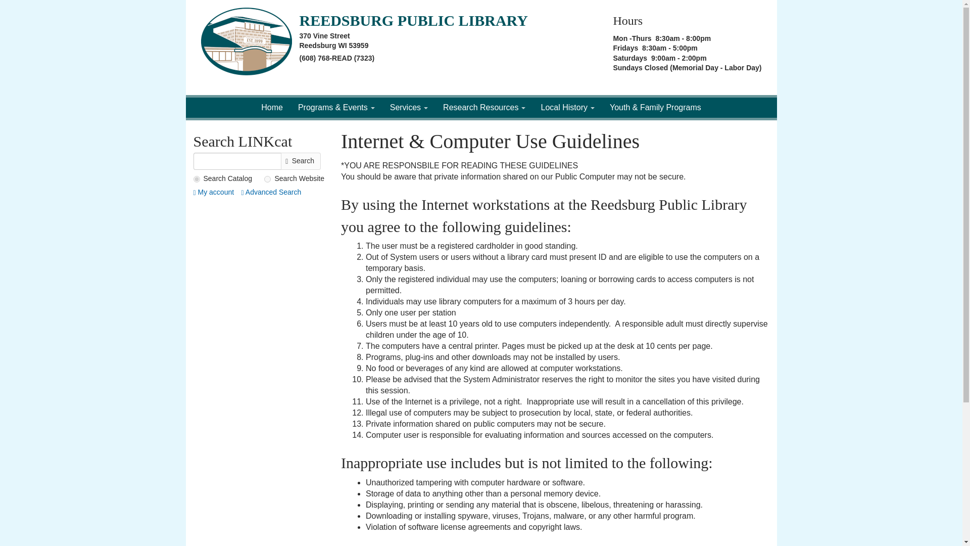  Describe the element at coordinates (236, 161) in the screenshot. I see `Enter the terms you wish to search for.` at that location.